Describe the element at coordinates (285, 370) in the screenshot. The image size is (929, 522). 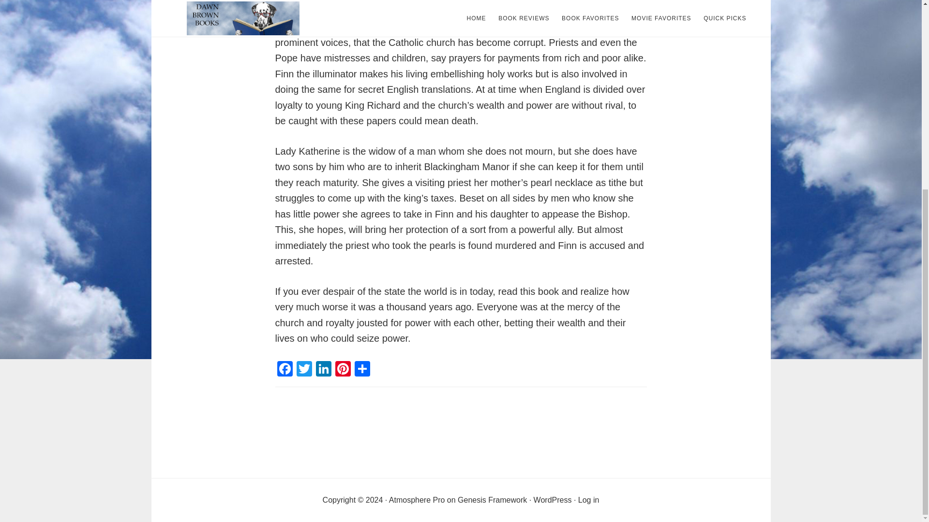
I see `Facebook` at that location.